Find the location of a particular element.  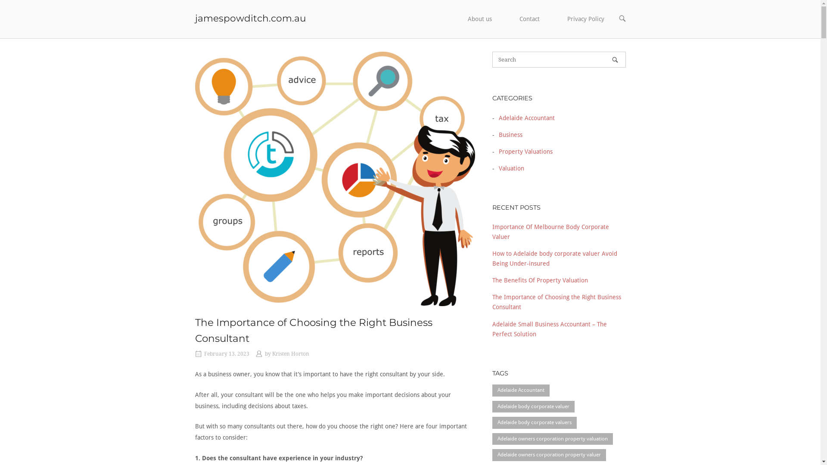

Adelaide owners corporation property valuer is located at coordinates (549, 455).